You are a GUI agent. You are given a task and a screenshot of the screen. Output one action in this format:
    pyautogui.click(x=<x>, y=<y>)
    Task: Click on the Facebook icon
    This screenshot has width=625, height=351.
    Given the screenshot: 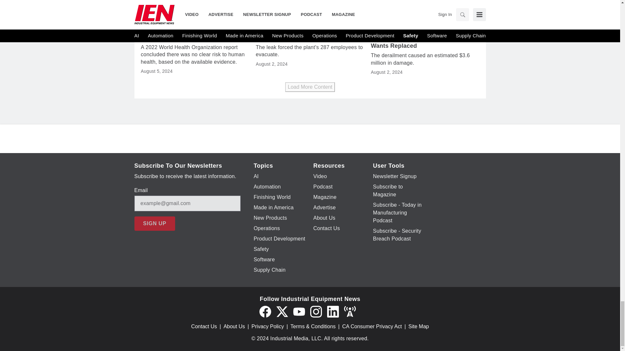 What is the action you would take?
    pyautogui.click(x=265, y=311)
    